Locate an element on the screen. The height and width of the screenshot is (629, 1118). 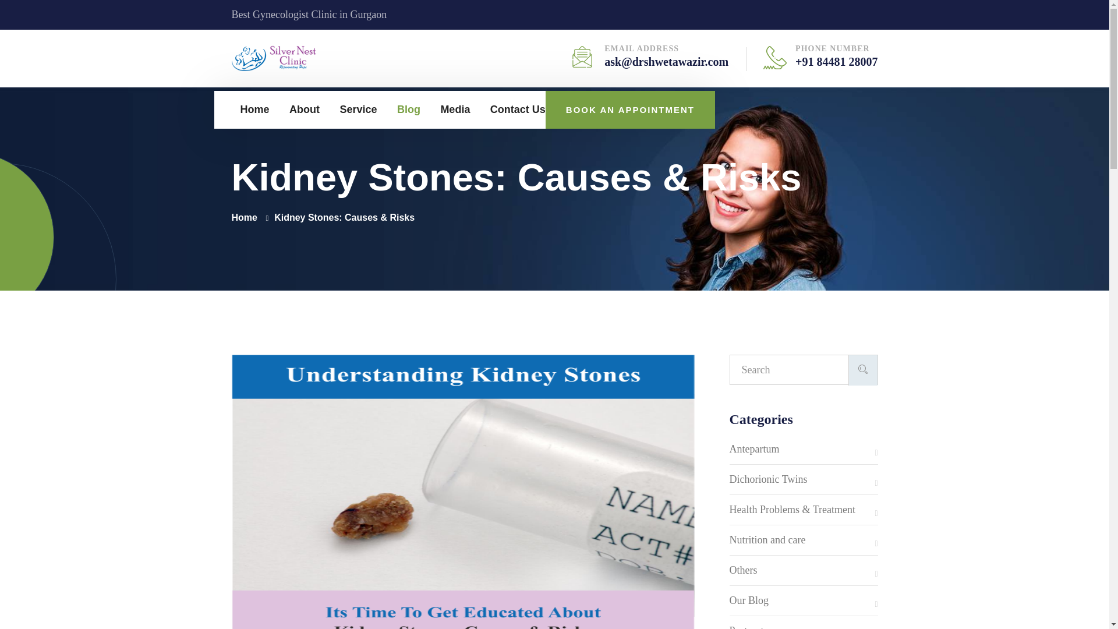
About is located at coordinates (305, 109).